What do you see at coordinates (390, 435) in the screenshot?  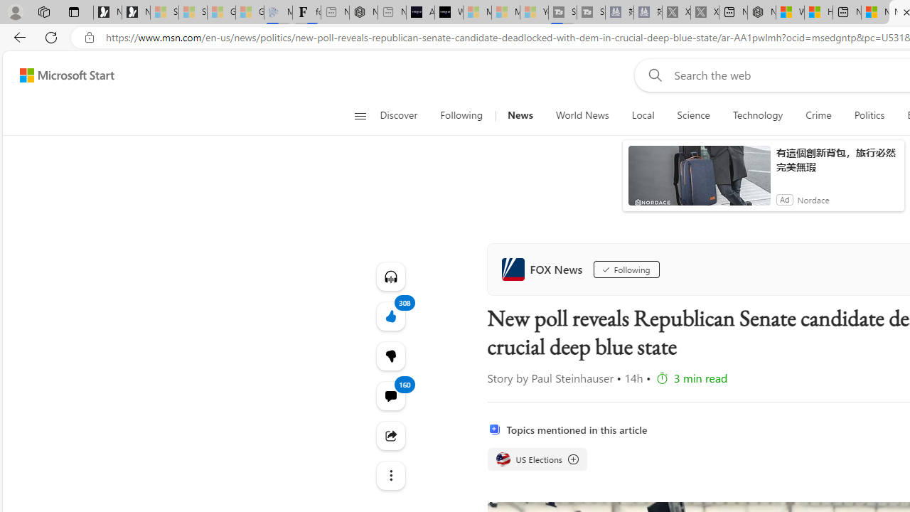 I see `Share this story` at bounding box center [390, 435].